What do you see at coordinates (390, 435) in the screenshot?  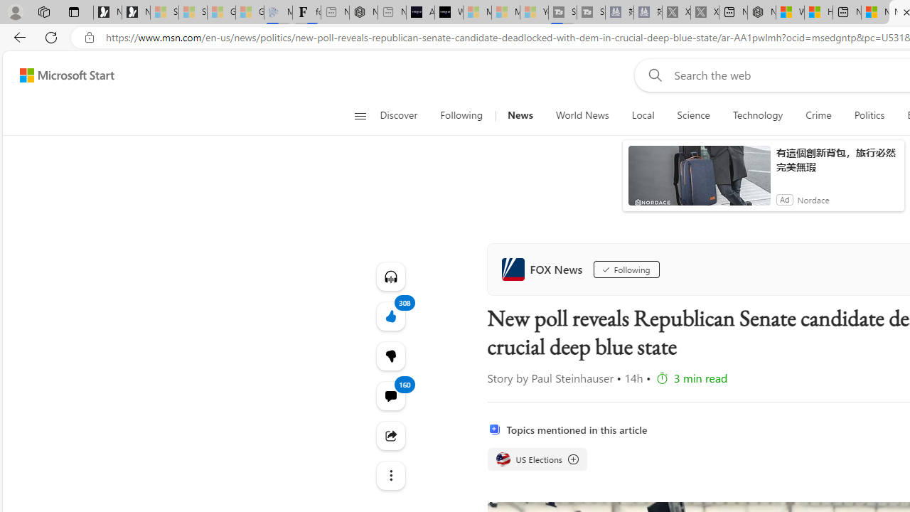 I see `Share this story` at bounding box center [390, 435].